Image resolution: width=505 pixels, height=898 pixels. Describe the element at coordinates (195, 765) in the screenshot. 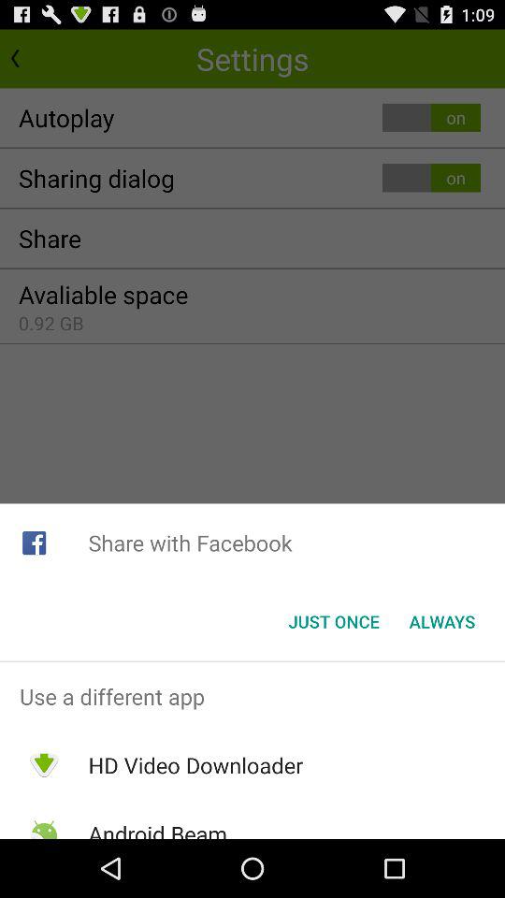

I see `scroll until hd video downloader item` at that location.